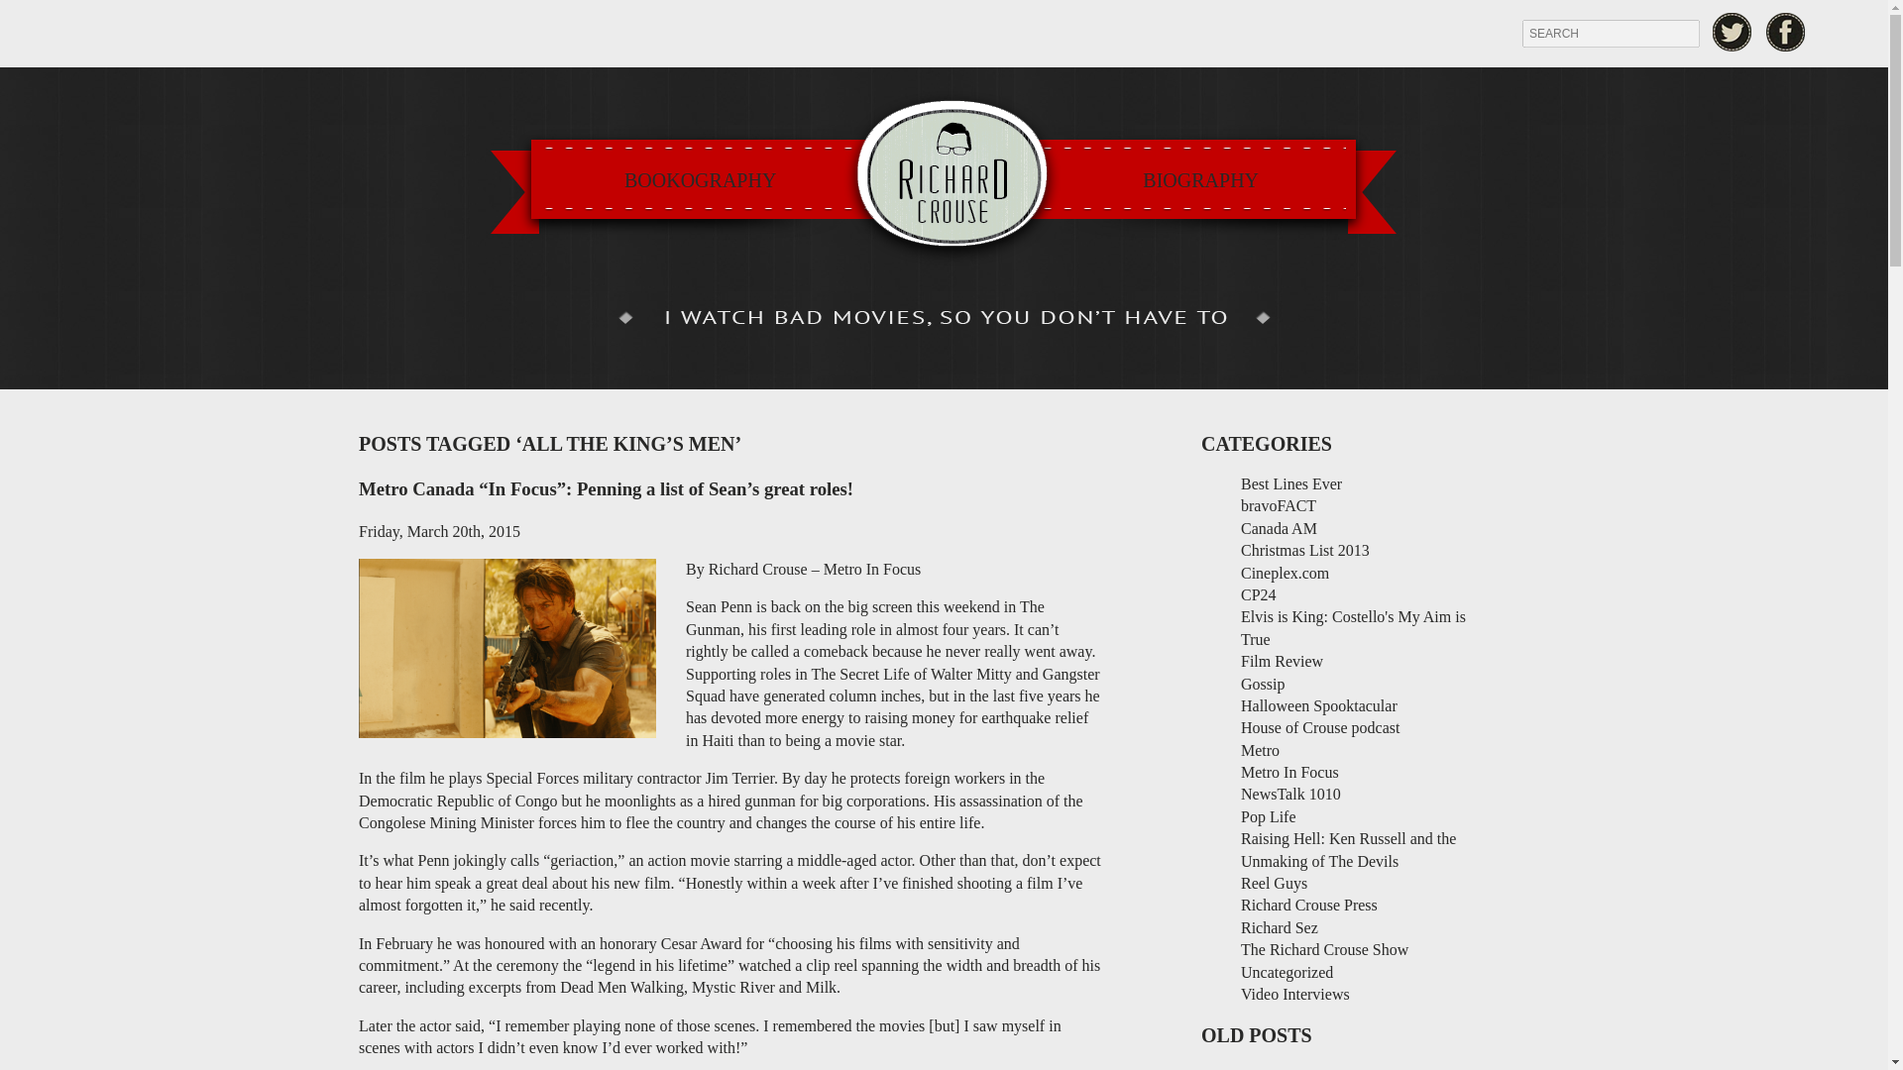 Image resolution: width=1903 pixels, height=1070 pixels. What do you see at coordinates (944, 178) in the screenshot?
I see `Richard Crouse` at bounding box center [944, 178].